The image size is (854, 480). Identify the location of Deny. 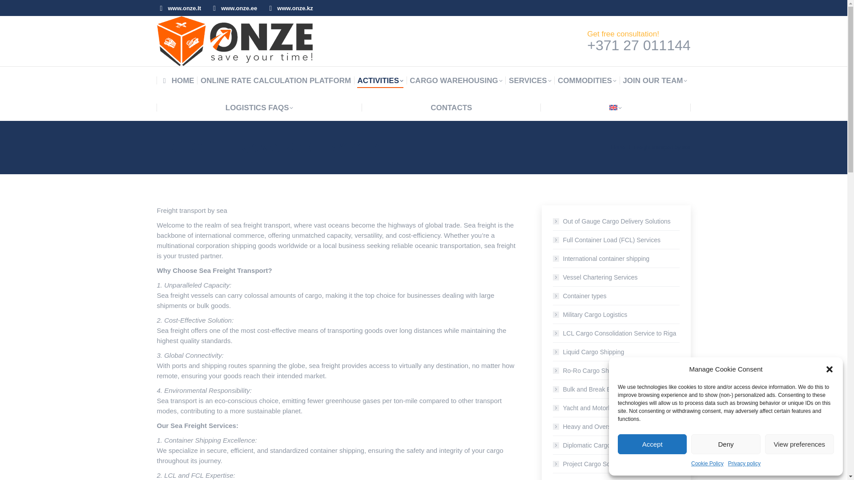
(725, 444).